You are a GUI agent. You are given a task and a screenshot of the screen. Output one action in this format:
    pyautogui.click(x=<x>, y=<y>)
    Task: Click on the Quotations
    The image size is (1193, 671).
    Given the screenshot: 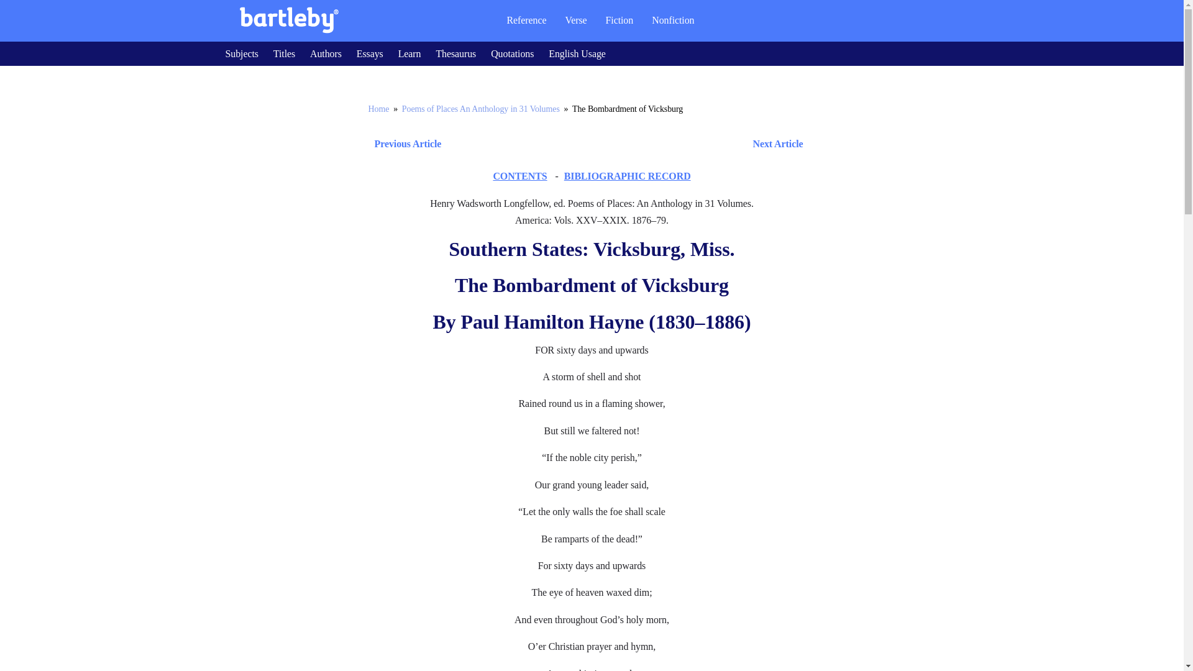 What is the action you would take?
    pyautogui.click(x=512, y=53)
    